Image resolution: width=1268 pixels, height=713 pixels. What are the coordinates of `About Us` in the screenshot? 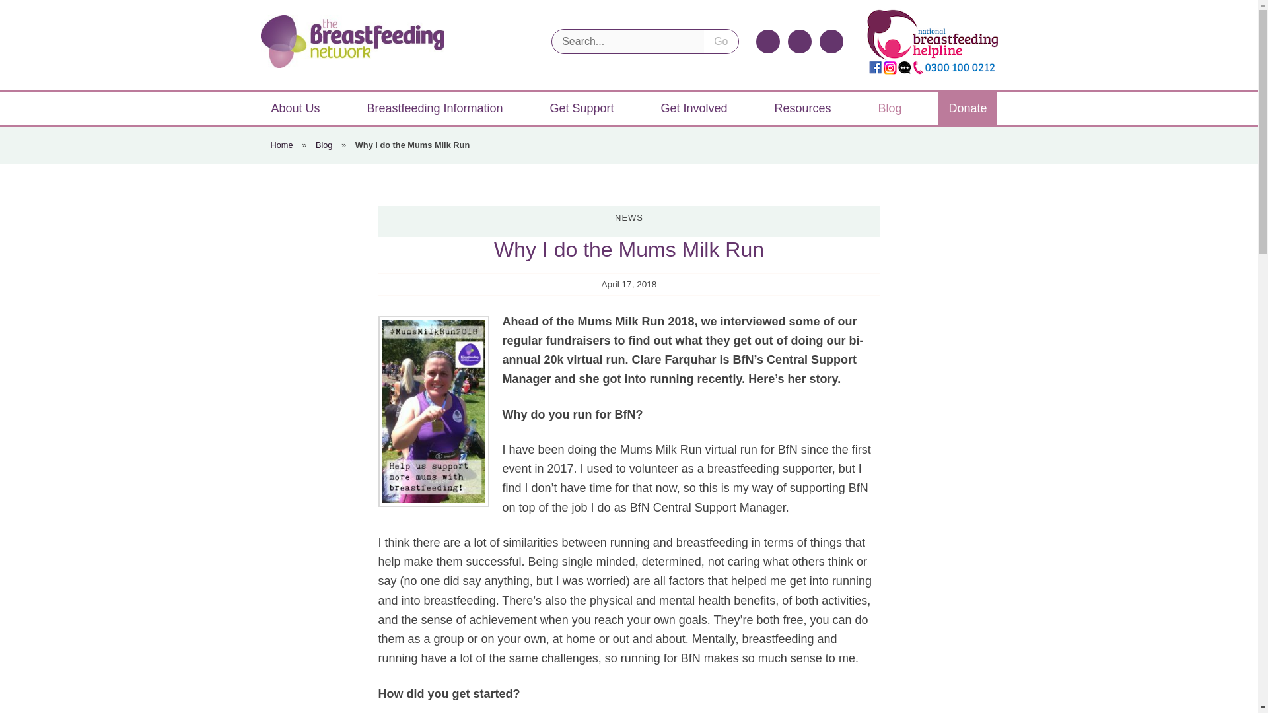 It's located at (295, 108).